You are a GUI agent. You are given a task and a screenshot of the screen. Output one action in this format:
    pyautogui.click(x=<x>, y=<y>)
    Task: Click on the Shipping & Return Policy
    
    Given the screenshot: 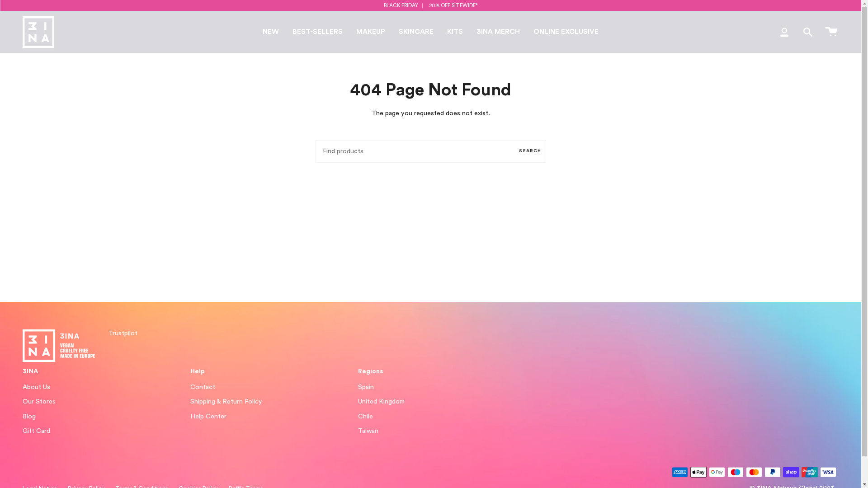 What is the action you would take?
    pyautogui.click(x=226, y=401)
    